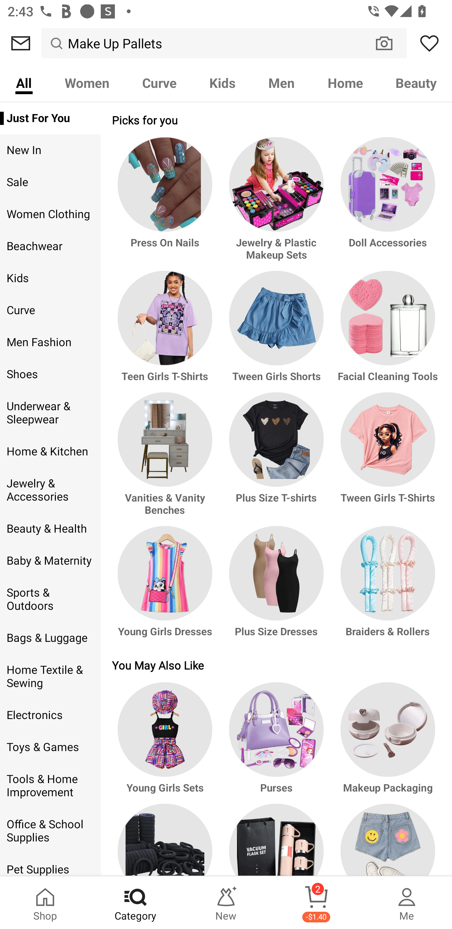  I want to click on Tween Girls T-Shirts, so click(386, 459).